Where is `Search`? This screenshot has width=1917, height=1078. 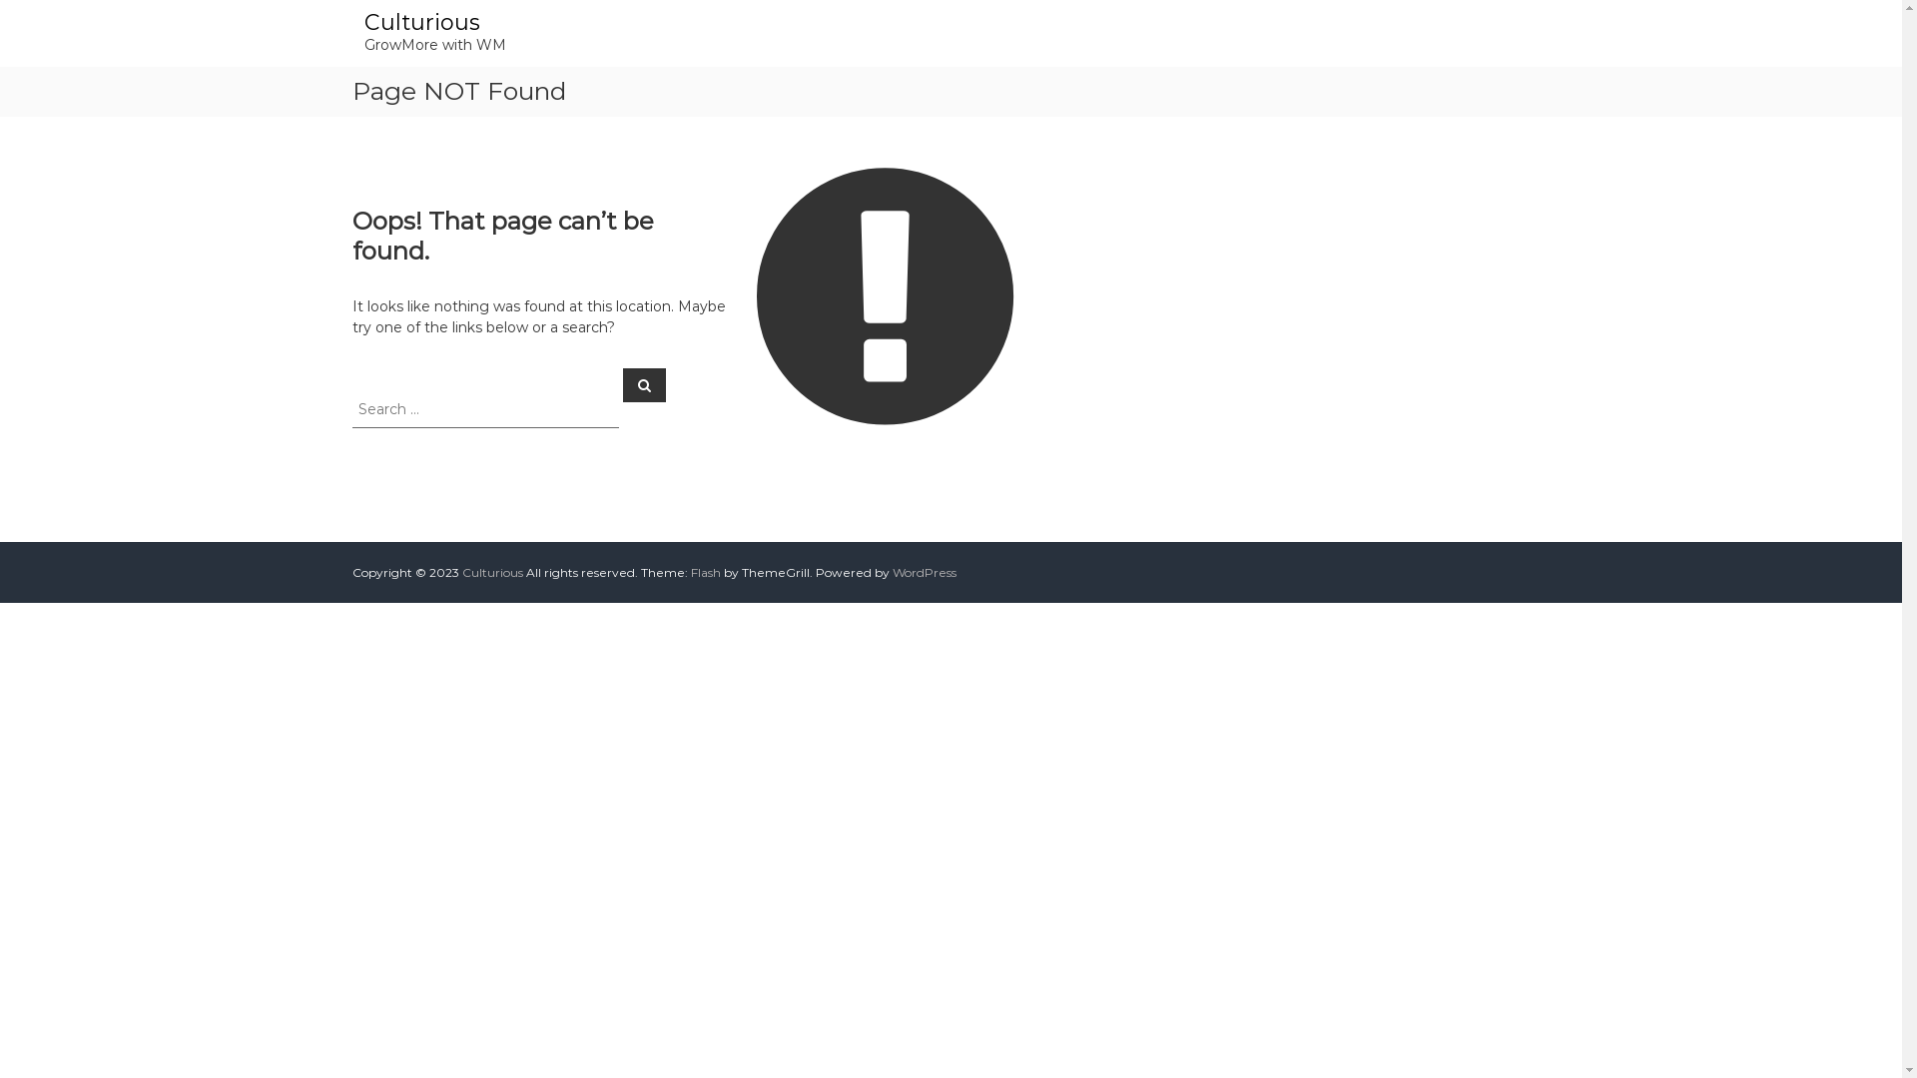 Search is located at coordinates (645, 384).